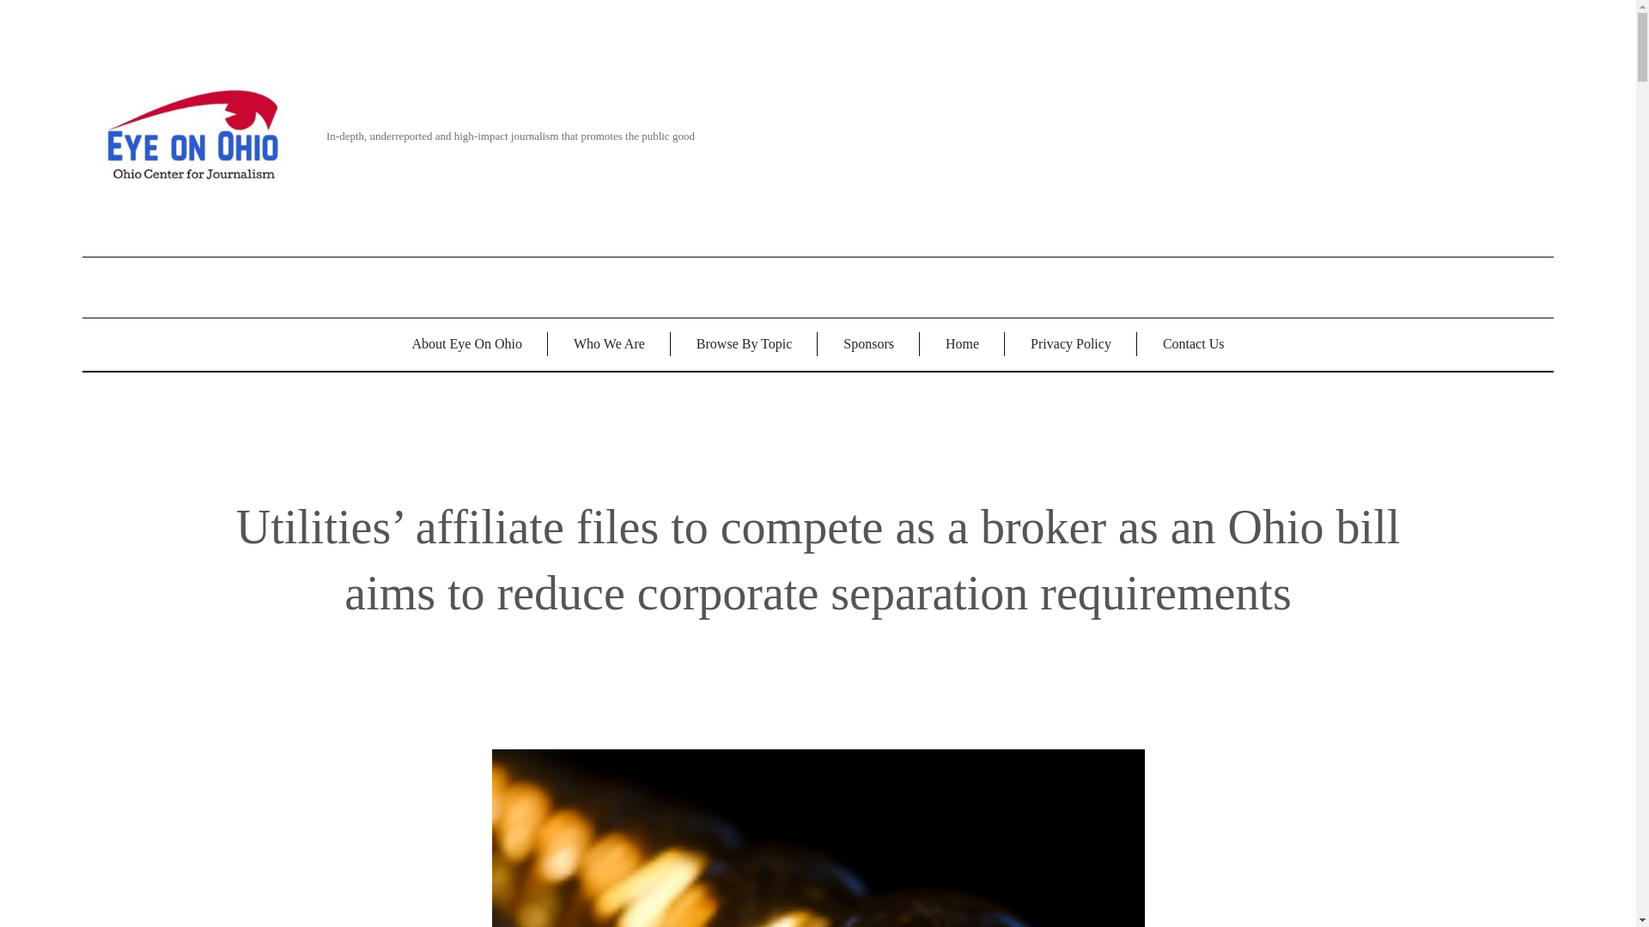 This screenshot has width=1649, height=927. What do you see at coordinates (868, 345) in the screenshot?
I see `Sponsors` at bounding box center [868, 345].